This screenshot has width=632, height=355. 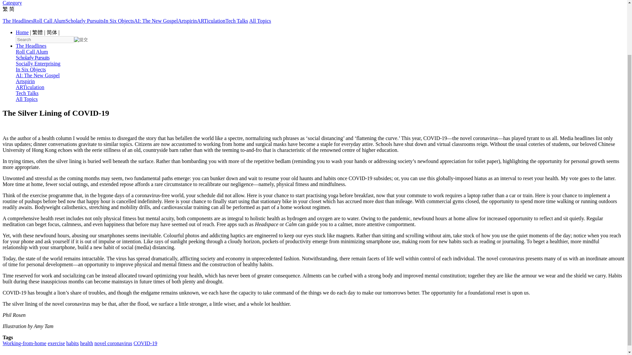 What do you see at coordinates (12, 3) in the screenshot?
I see `Category` at bounding box center [12, 3].